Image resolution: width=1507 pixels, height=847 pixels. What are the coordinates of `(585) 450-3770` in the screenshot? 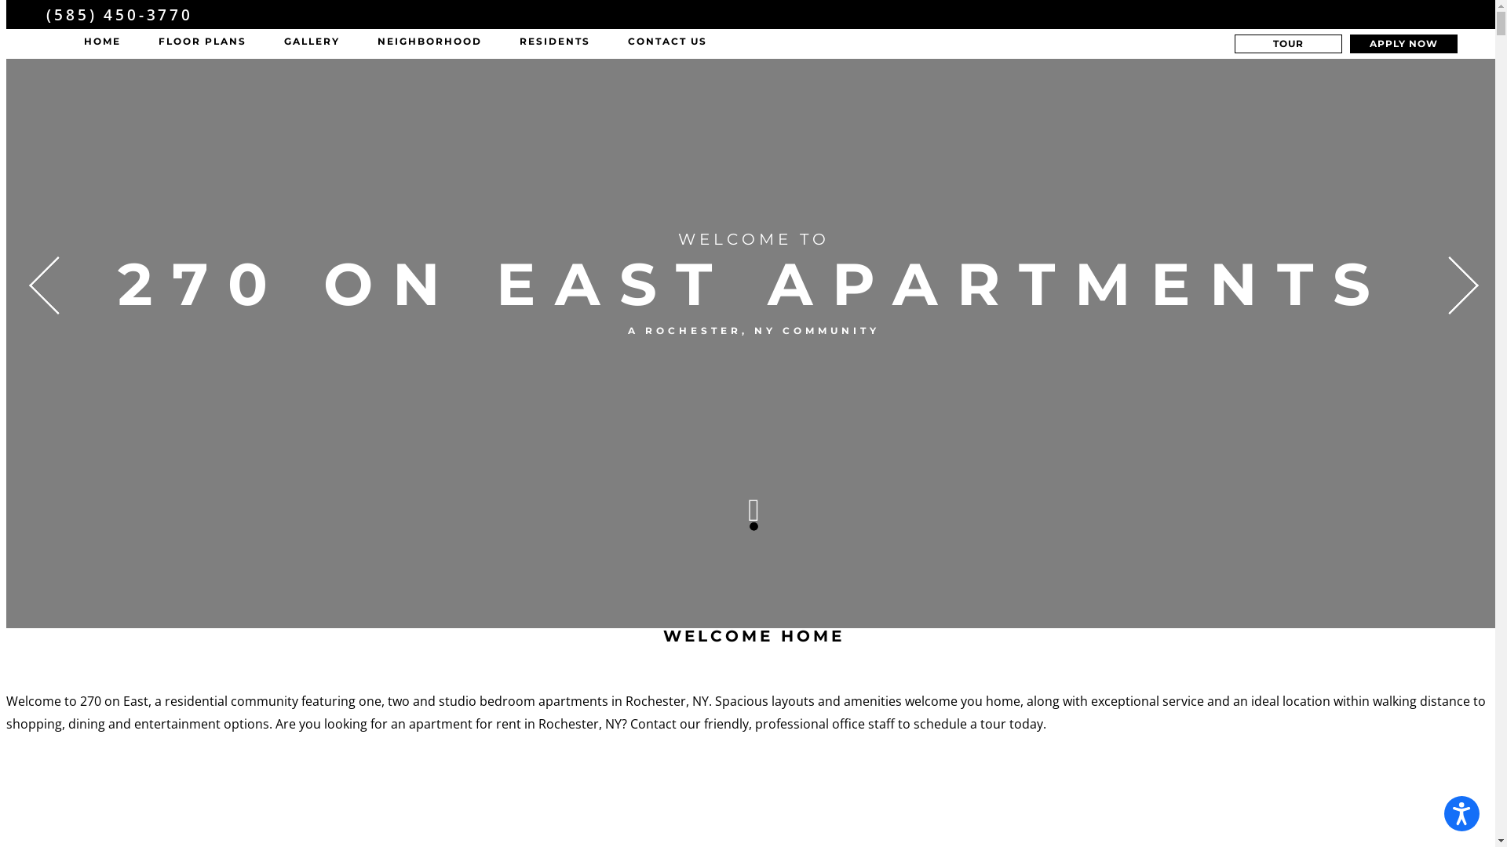 It's located at (119, 14).